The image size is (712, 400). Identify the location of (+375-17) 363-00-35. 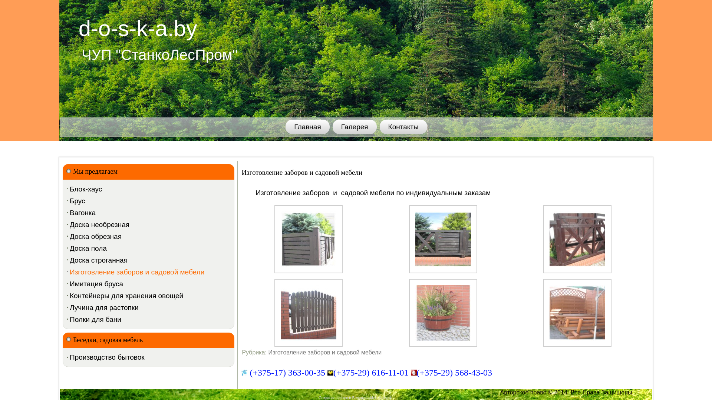
(287, 373).